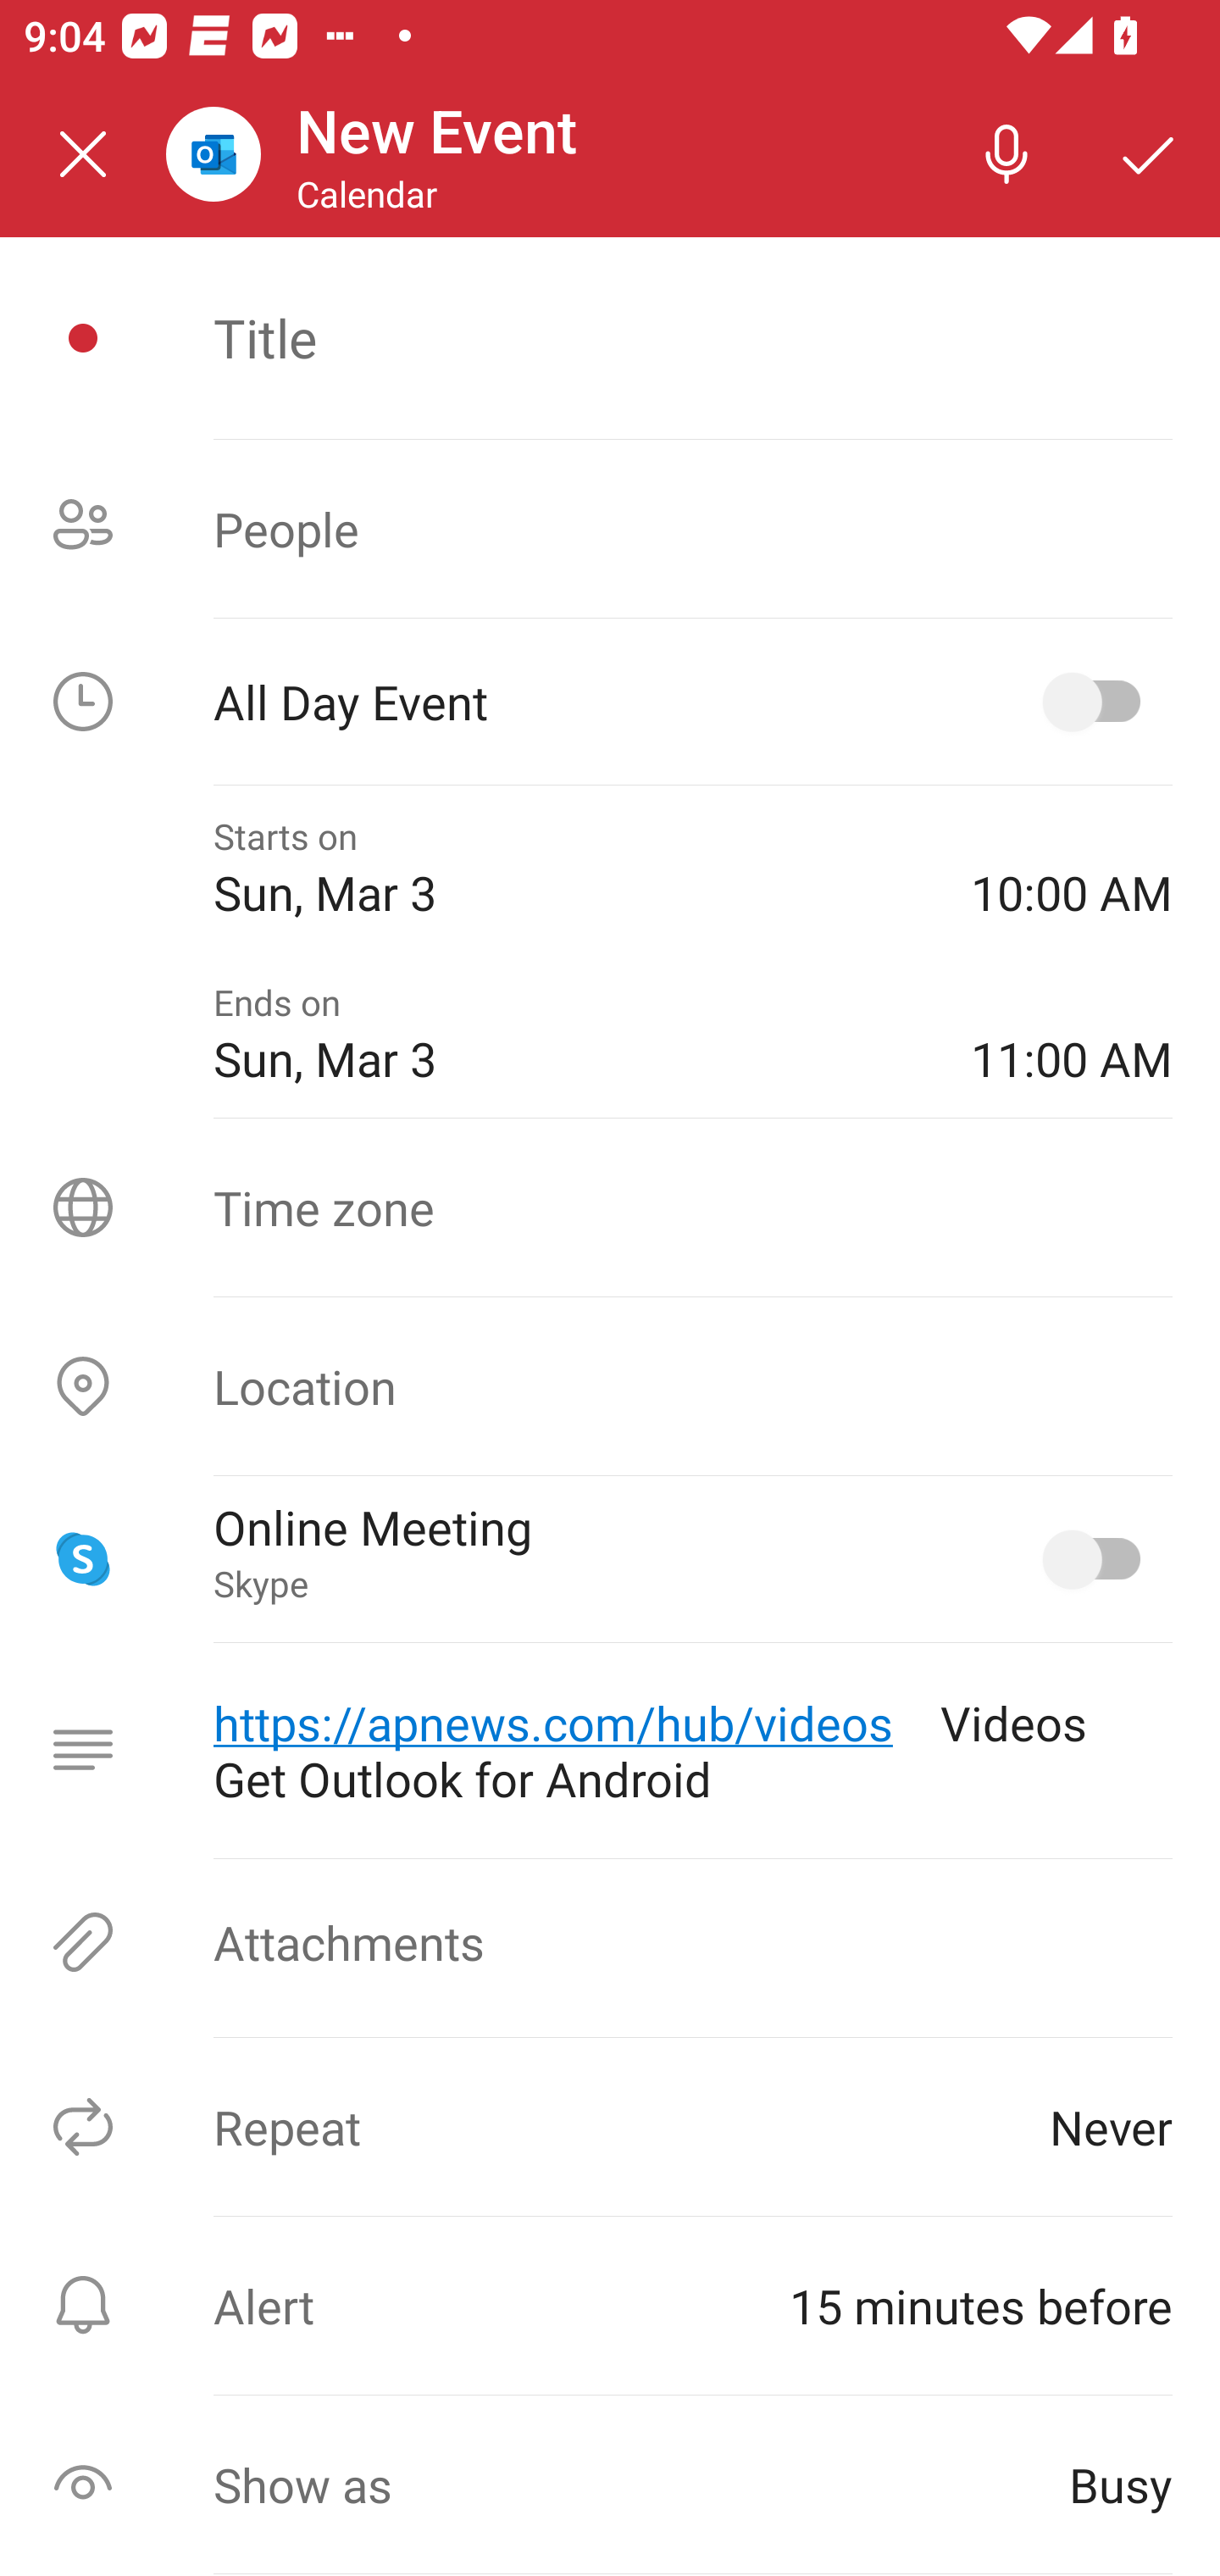  What do you see at coordinates (610, 702) in the screenshot?
I see `All Day Event` at bounding box center [610, 702].